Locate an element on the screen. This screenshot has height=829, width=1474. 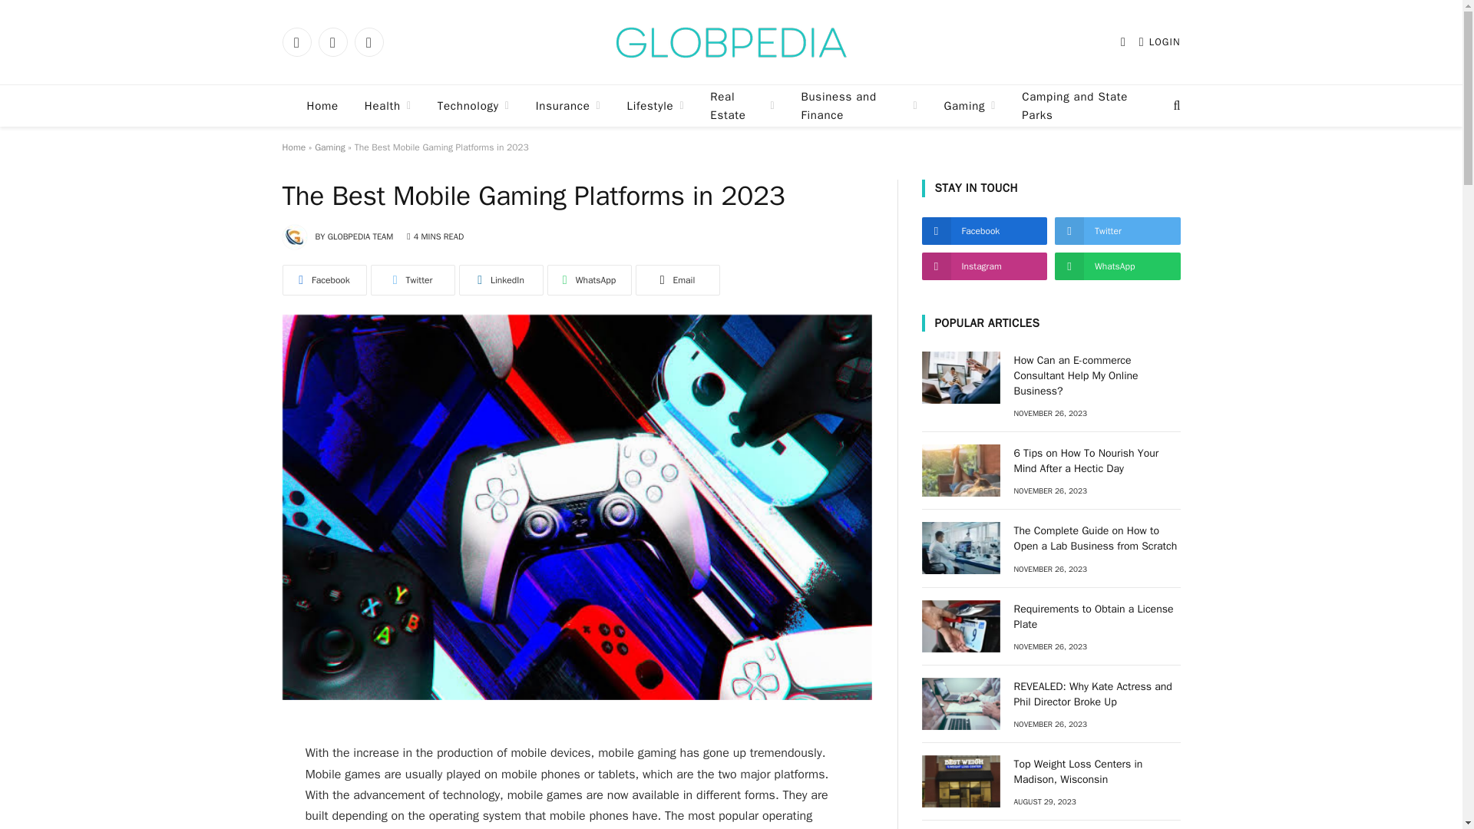
Instagram is located at coordinates (368, 41).